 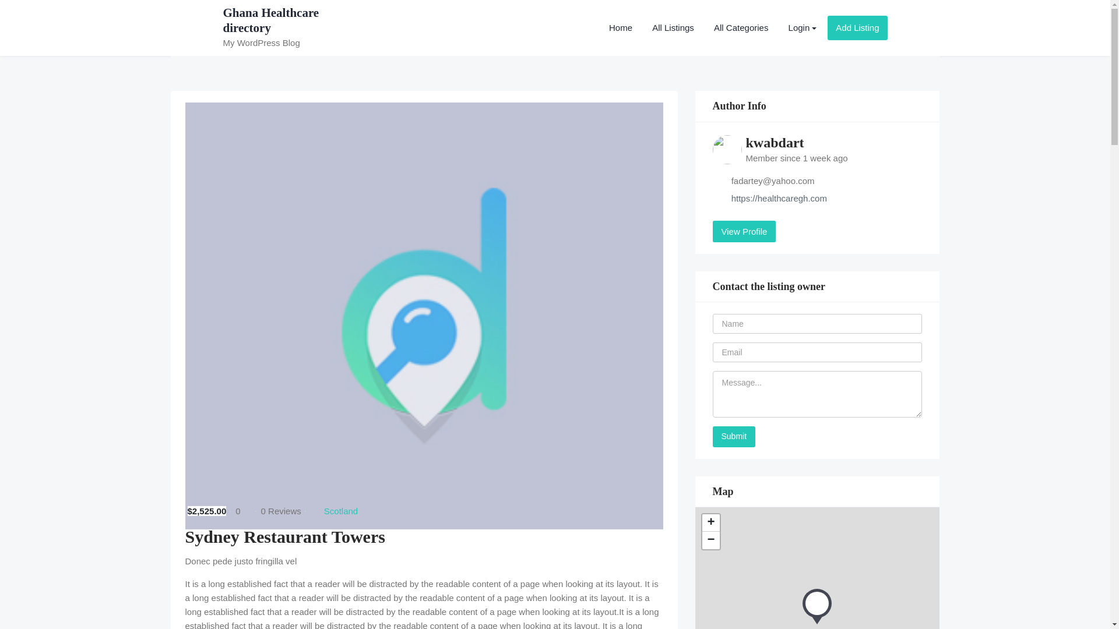 I want to click on All Listings, so click(x=673, y=28).